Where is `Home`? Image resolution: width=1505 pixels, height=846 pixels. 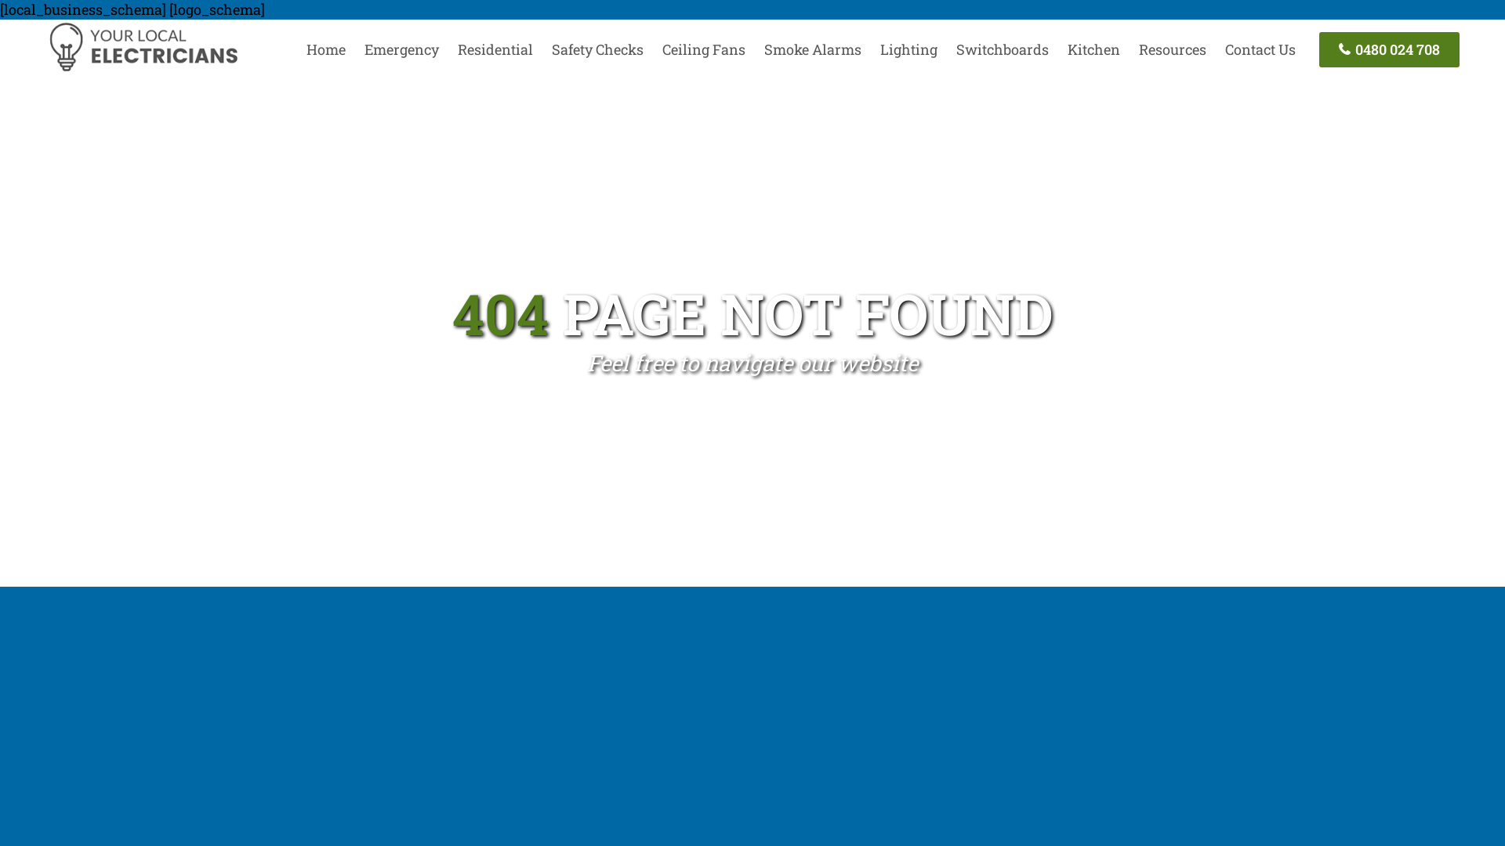
Home is located at coordinates (326, 49).